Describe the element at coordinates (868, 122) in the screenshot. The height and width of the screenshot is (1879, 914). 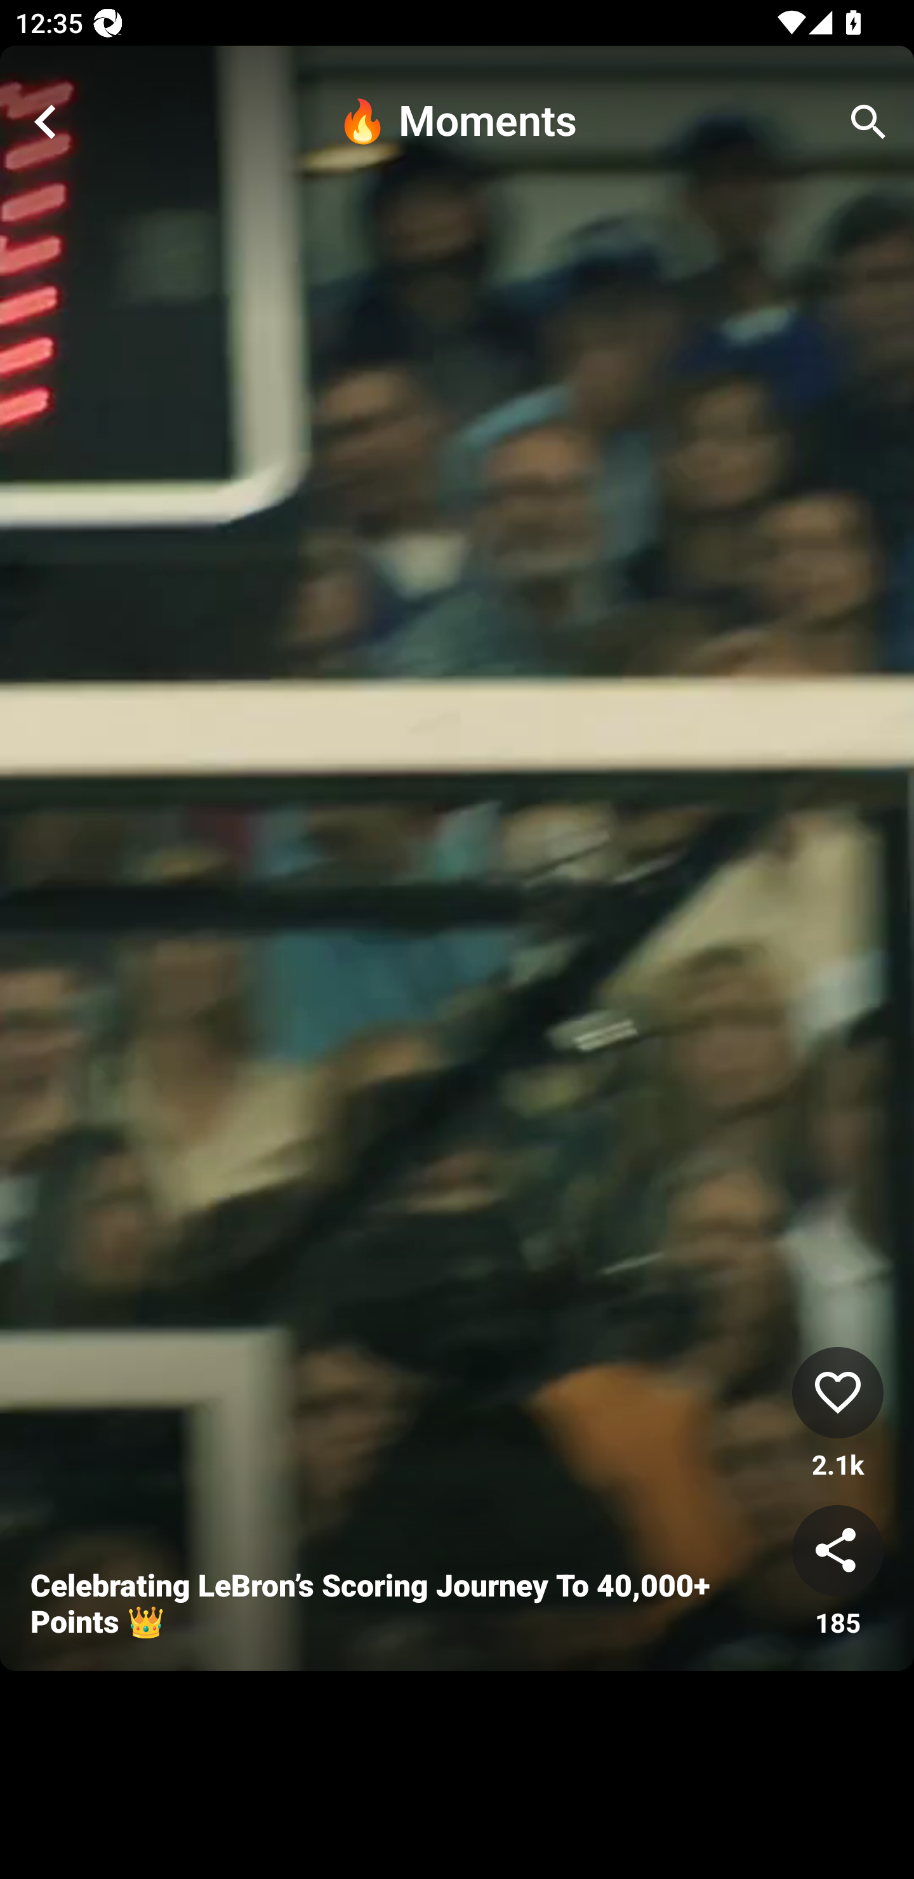
I see `search` at that location.